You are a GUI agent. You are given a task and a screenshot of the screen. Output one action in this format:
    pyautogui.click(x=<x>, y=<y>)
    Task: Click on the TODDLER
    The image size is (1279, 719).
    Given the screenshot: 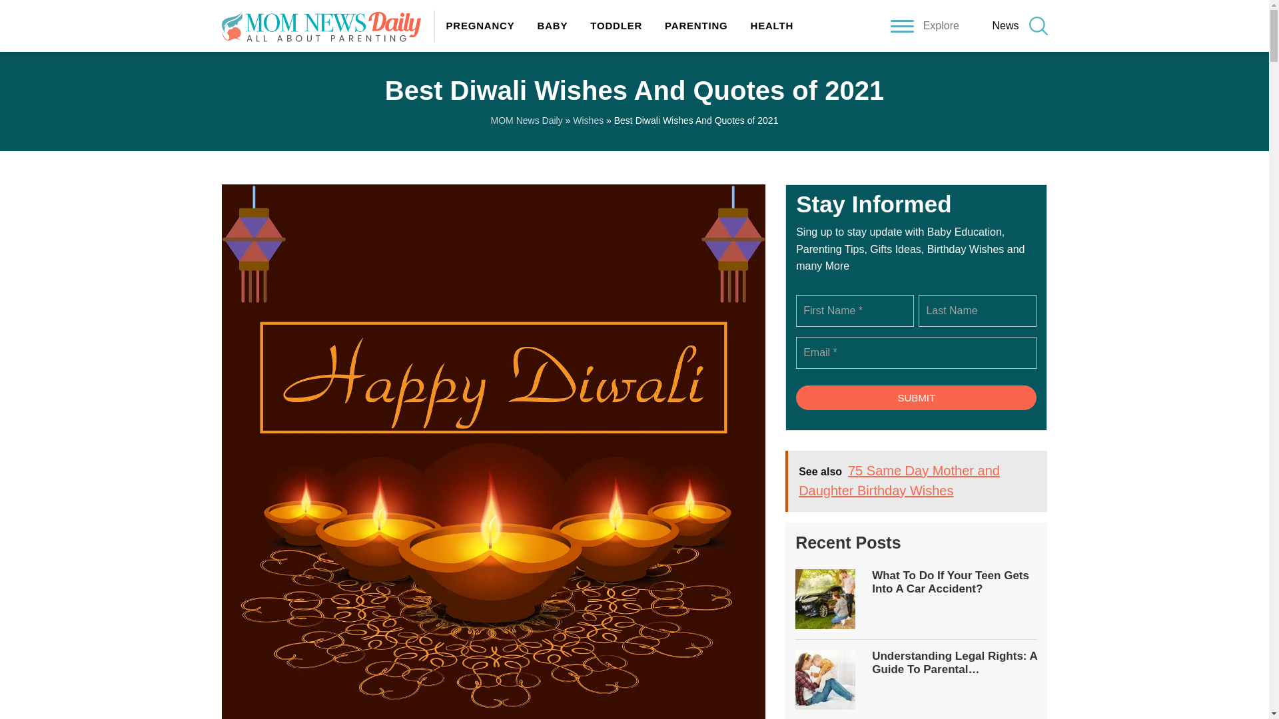 What is the action you would take?
    pyautogui.click(x=616, y=25)
    